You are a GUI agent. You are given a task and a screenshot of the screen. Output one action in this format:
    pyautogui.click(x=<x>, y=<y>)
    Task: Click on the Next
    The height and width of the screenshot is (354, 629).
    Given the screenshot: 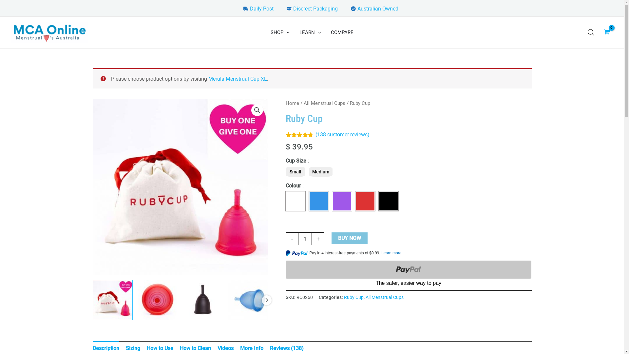 What is the action you would take?
    pyautogui.click(x=266, y=300)
    